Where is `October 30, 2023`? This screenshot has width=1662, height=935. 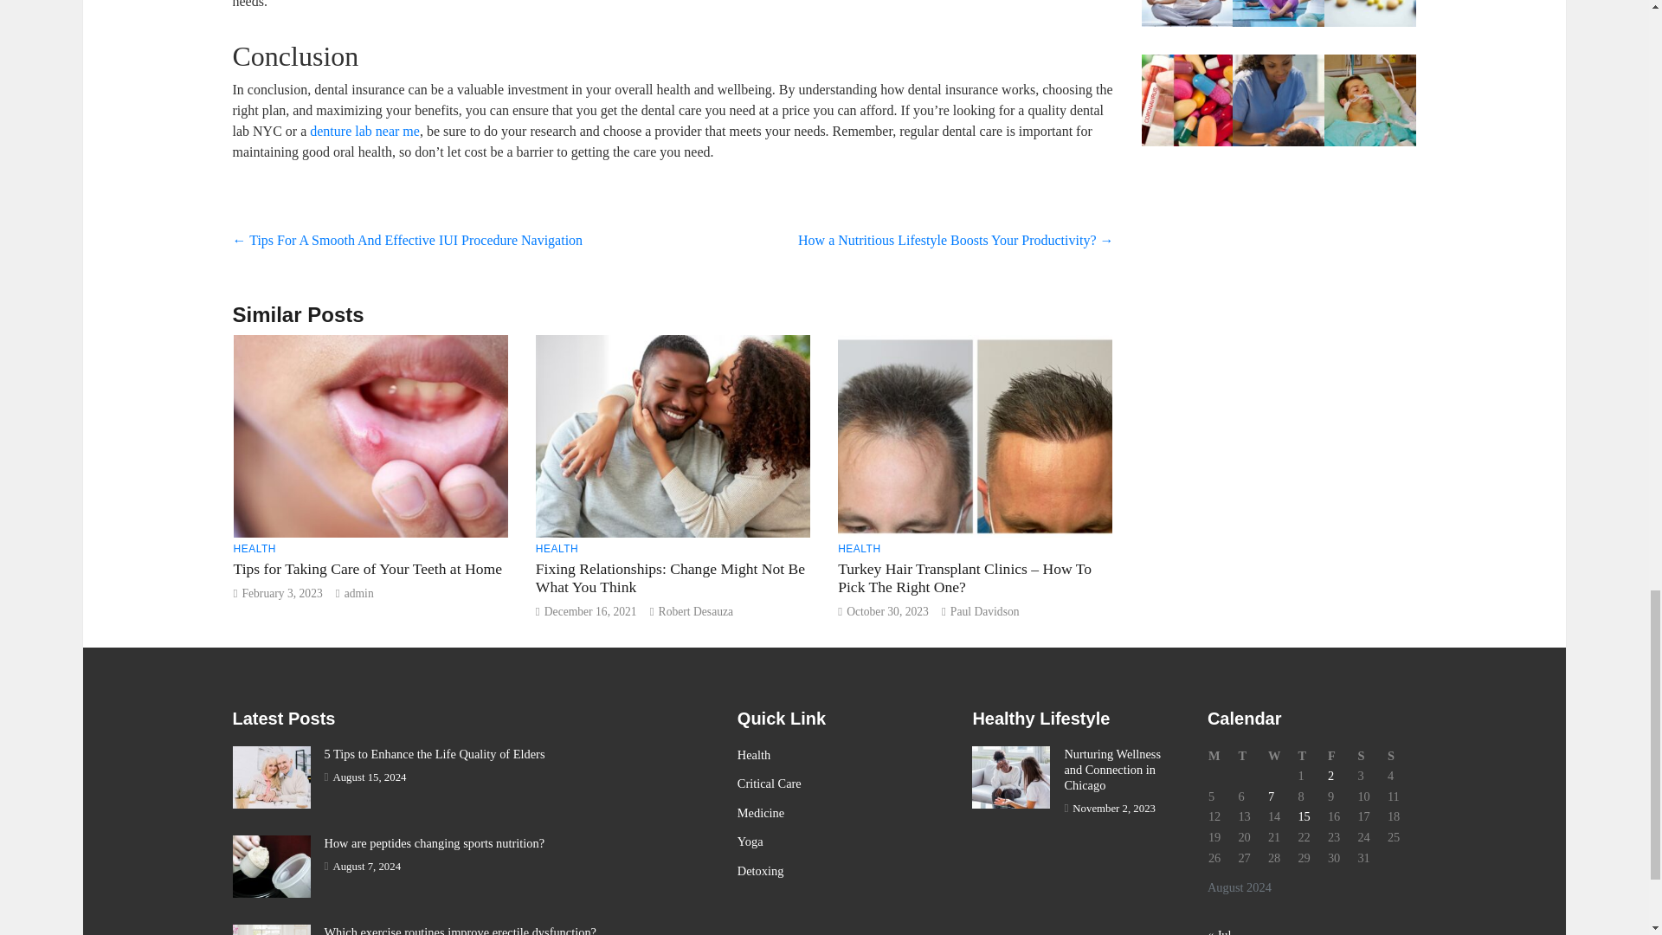 October 30, 2023 is located at coordinates (887, 611).